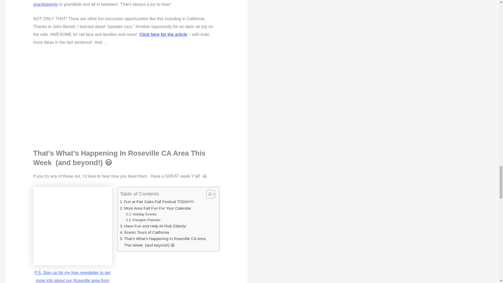  What do you see at coordinates (153, 226) in the screenshot?
I see `Have Fun and Help At-Risk Elderly!` at bounding box center [153, 226].